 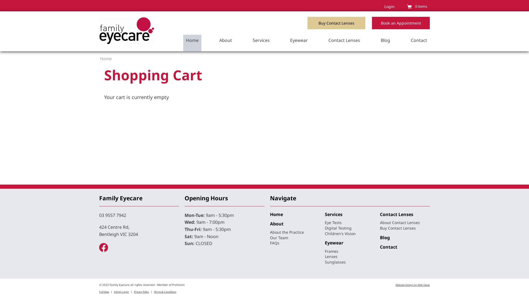 I want to click on Services, so click(x=261, y=43).